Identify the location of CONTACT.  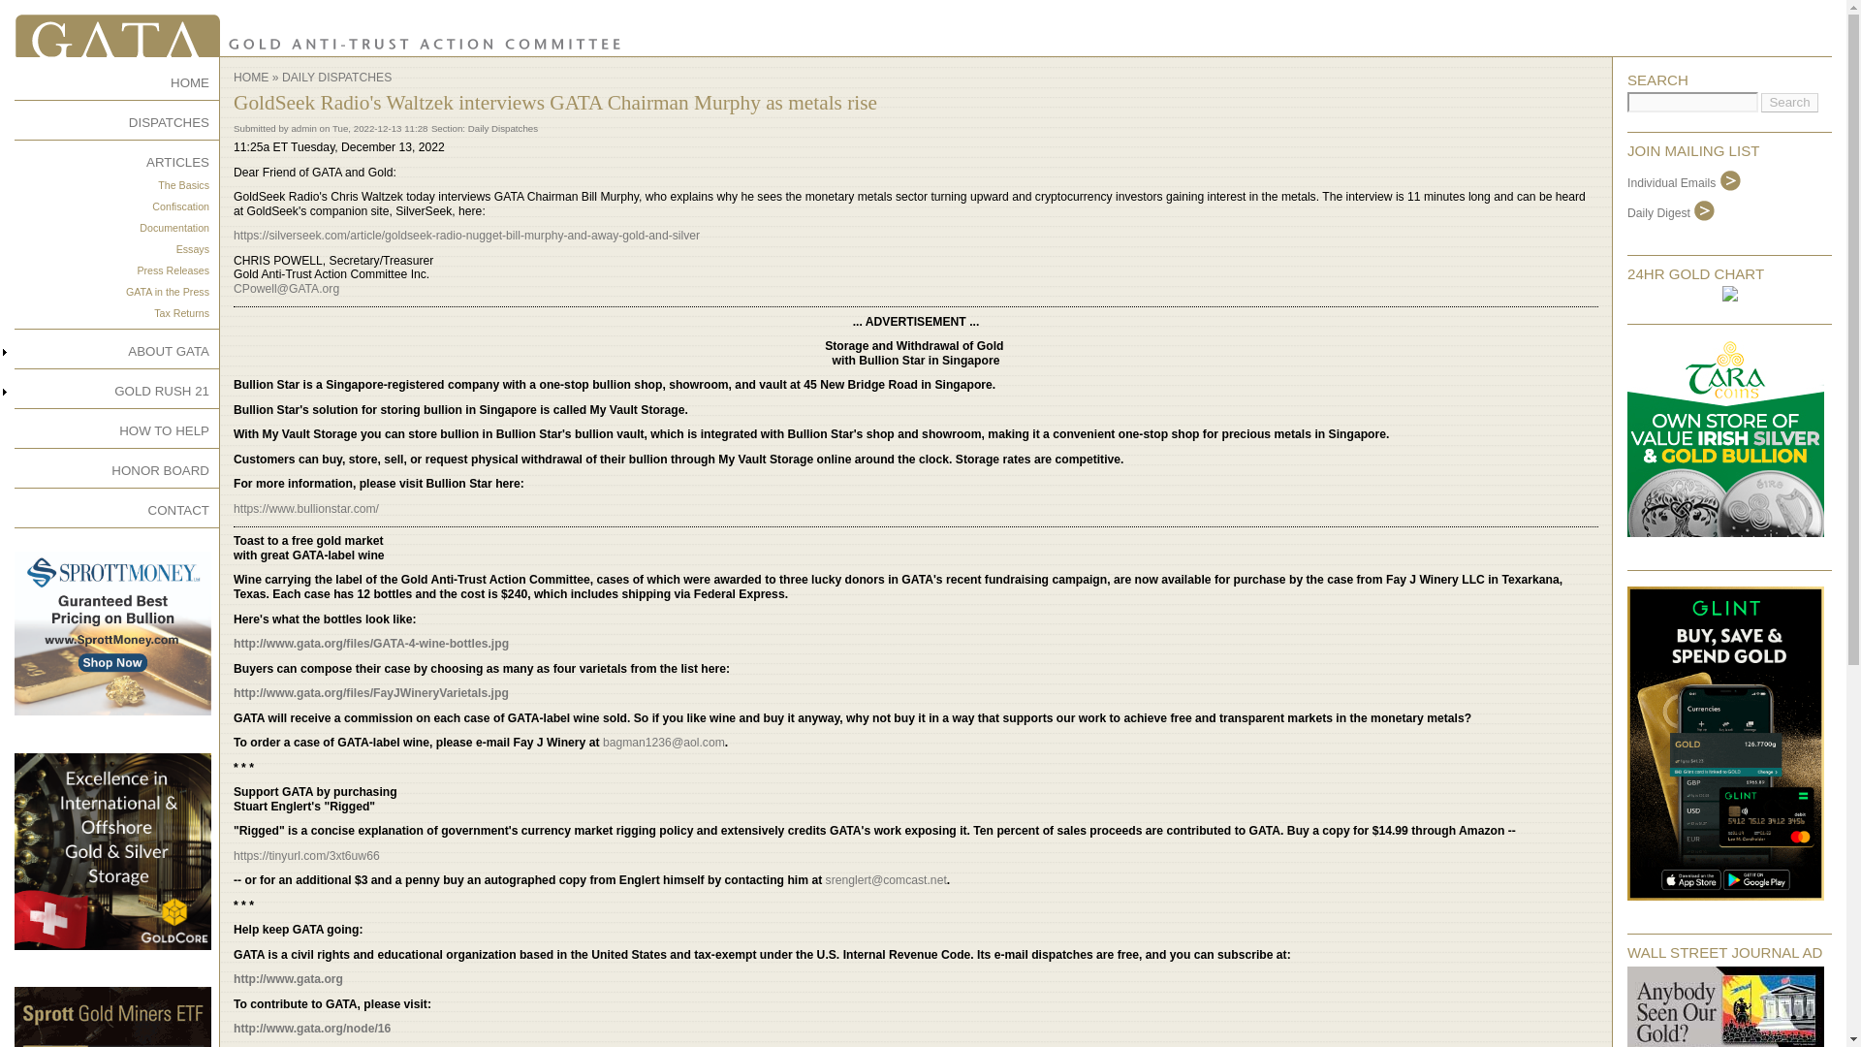
(178, 510).